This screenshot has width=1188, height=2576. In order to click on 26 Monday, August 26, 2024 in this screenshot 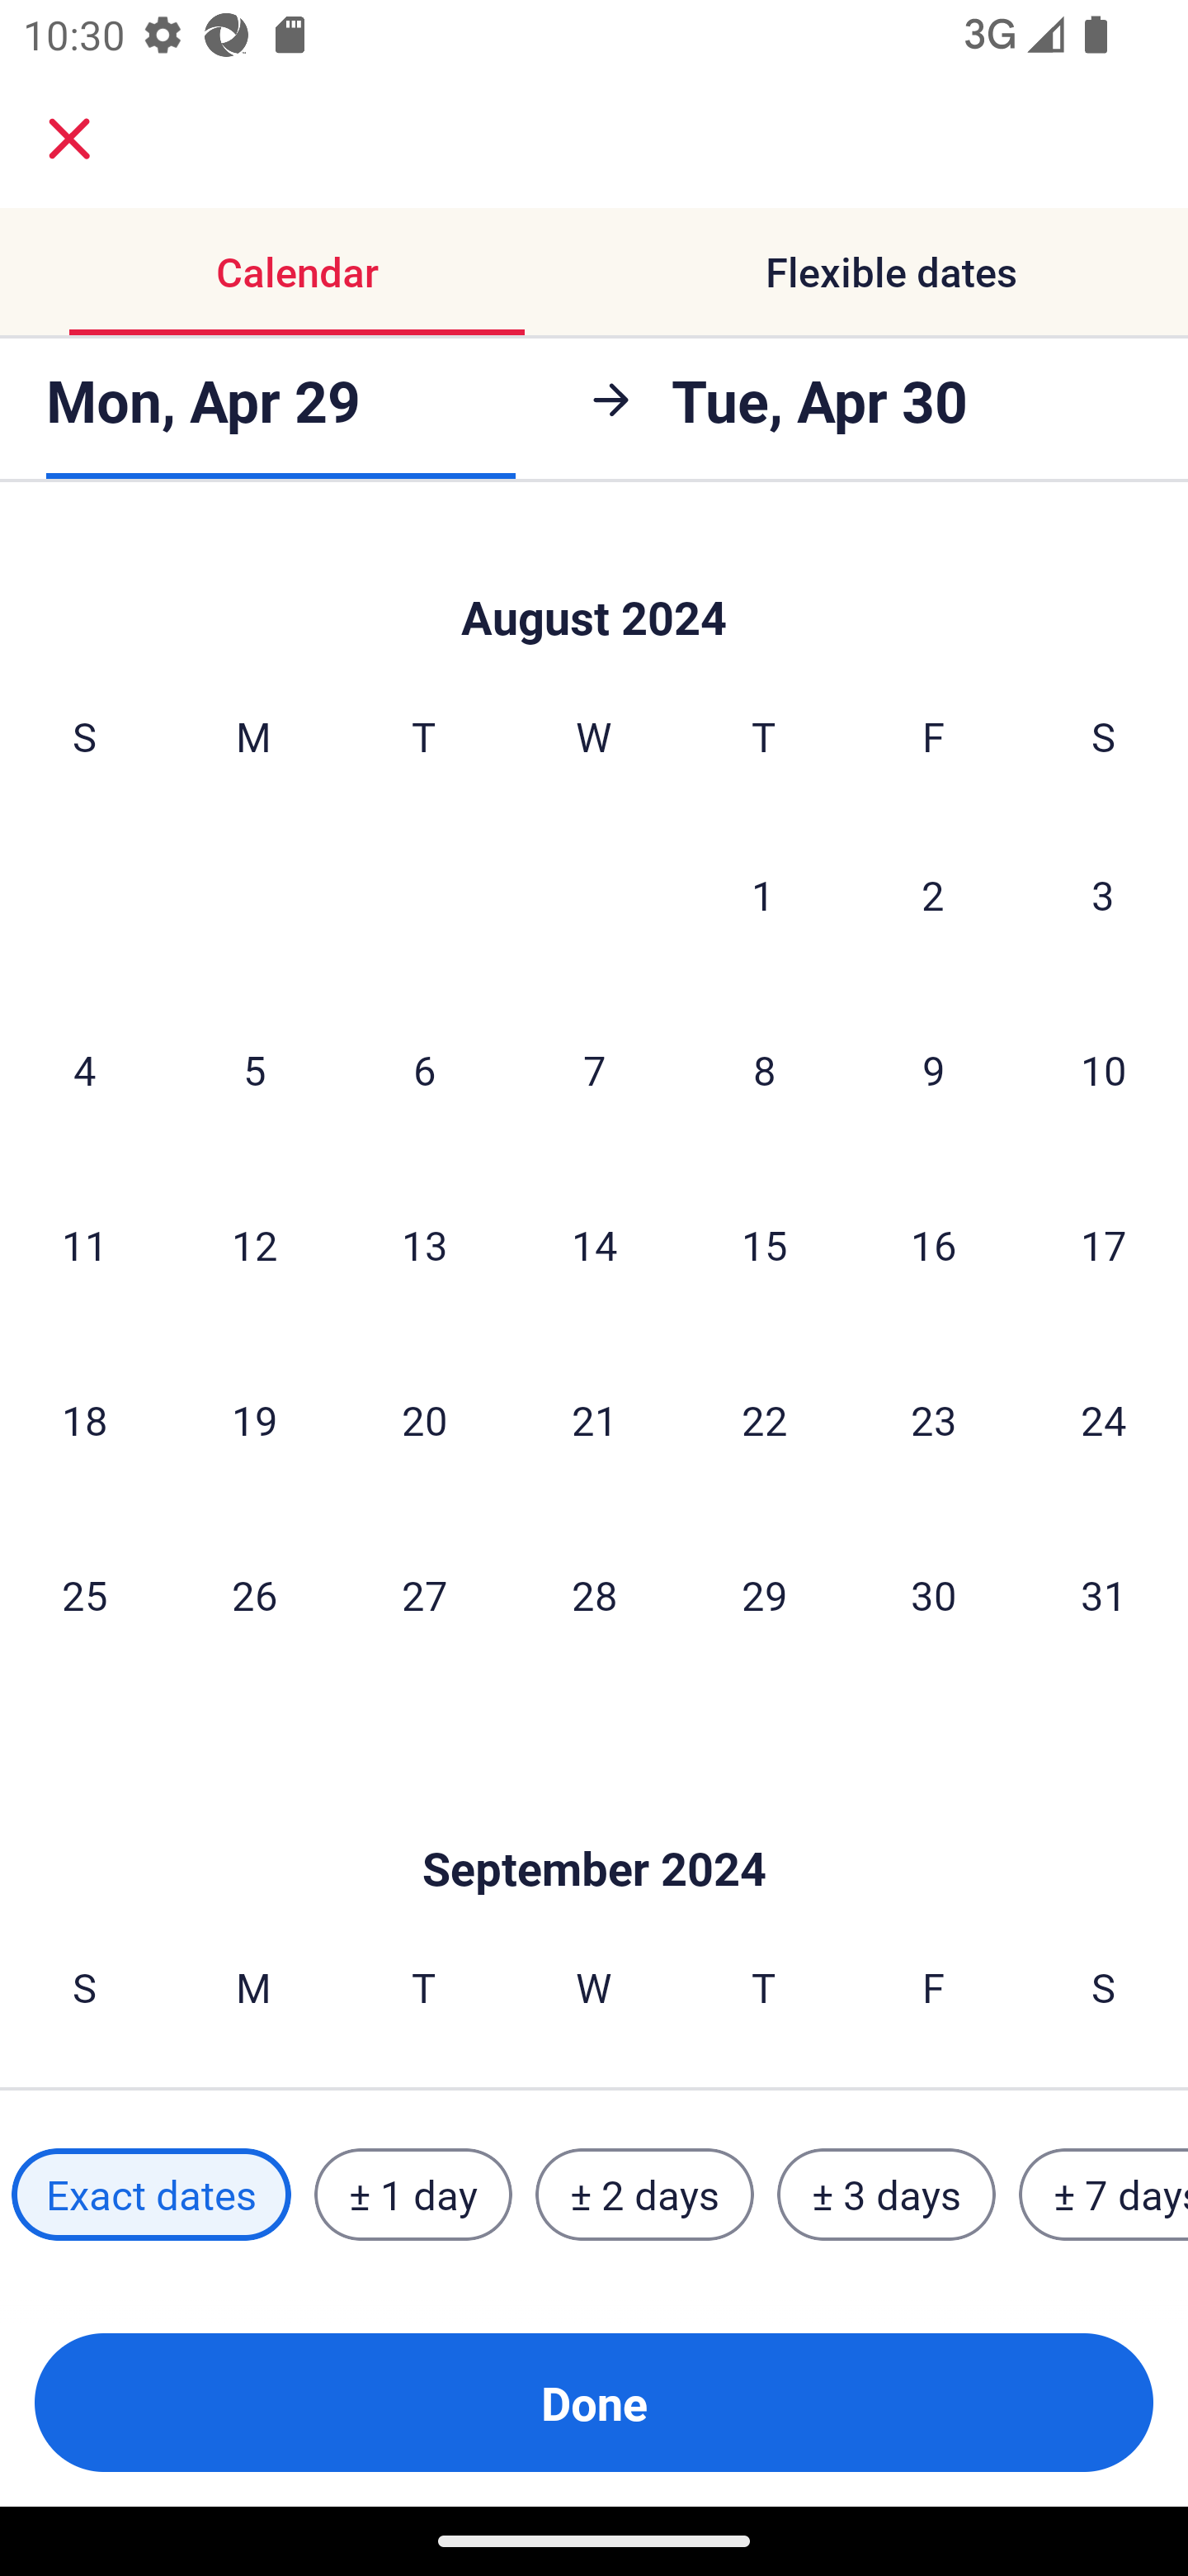, I will do `click(254, 1594)`.